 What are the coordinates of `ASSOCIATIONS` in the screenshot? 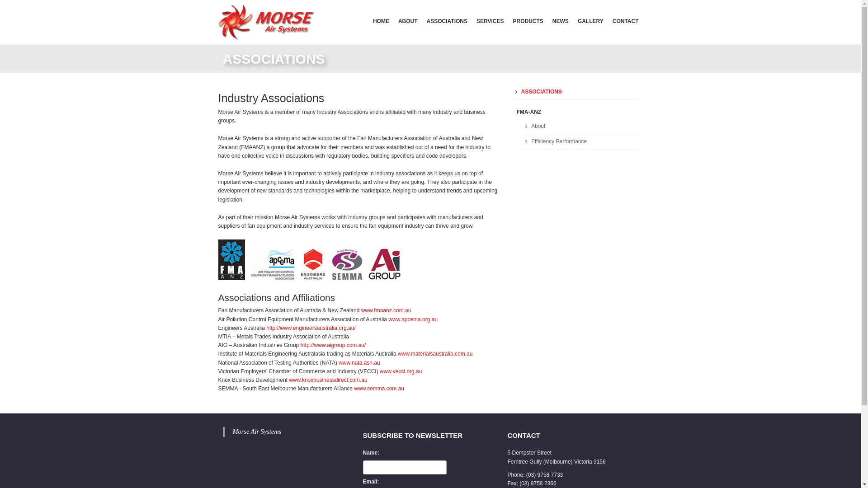 It's located at (575, 92).